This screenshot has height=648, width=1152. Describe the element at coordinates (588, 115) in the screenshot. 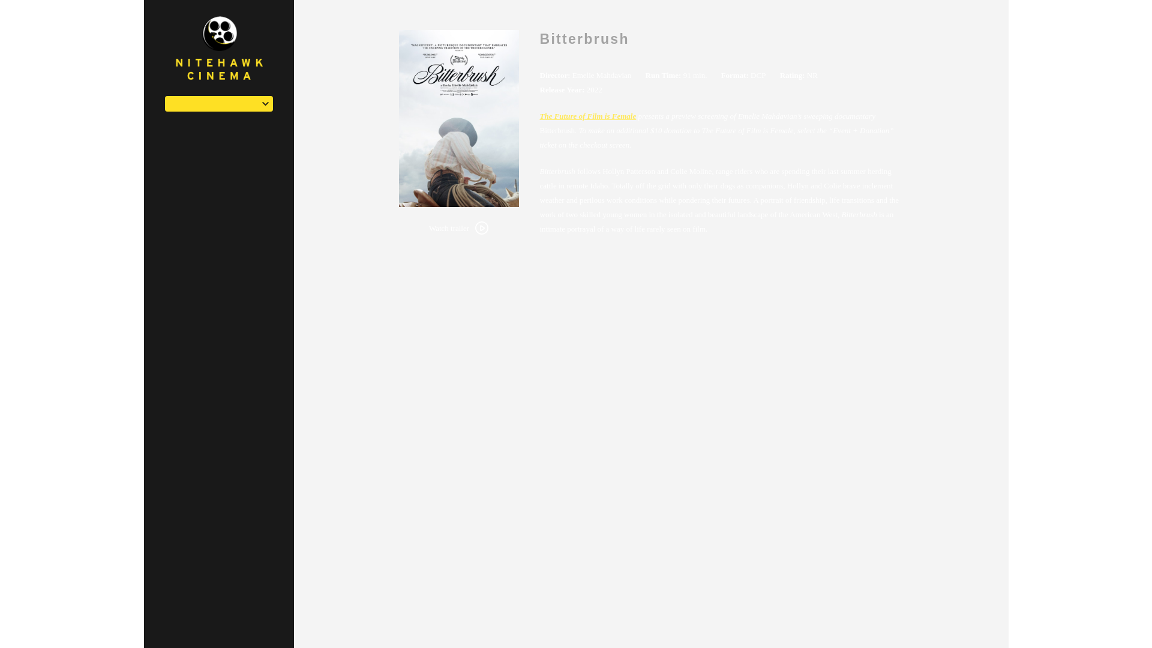

I see `The Future of Film is Female` at that location.